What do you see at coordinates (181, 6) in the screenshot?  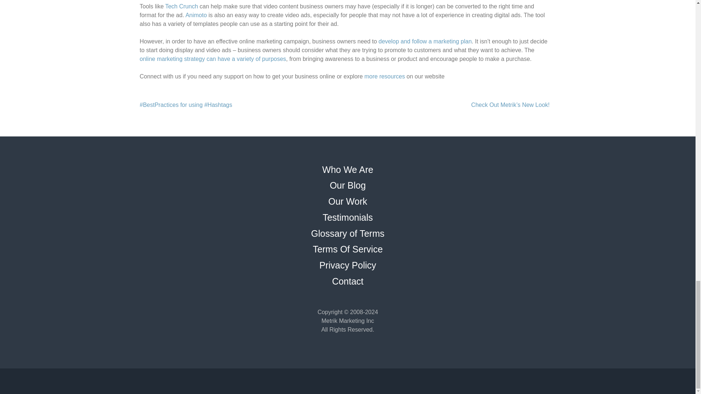 I see `Tech Crunch` at bounding box center [181, 6].